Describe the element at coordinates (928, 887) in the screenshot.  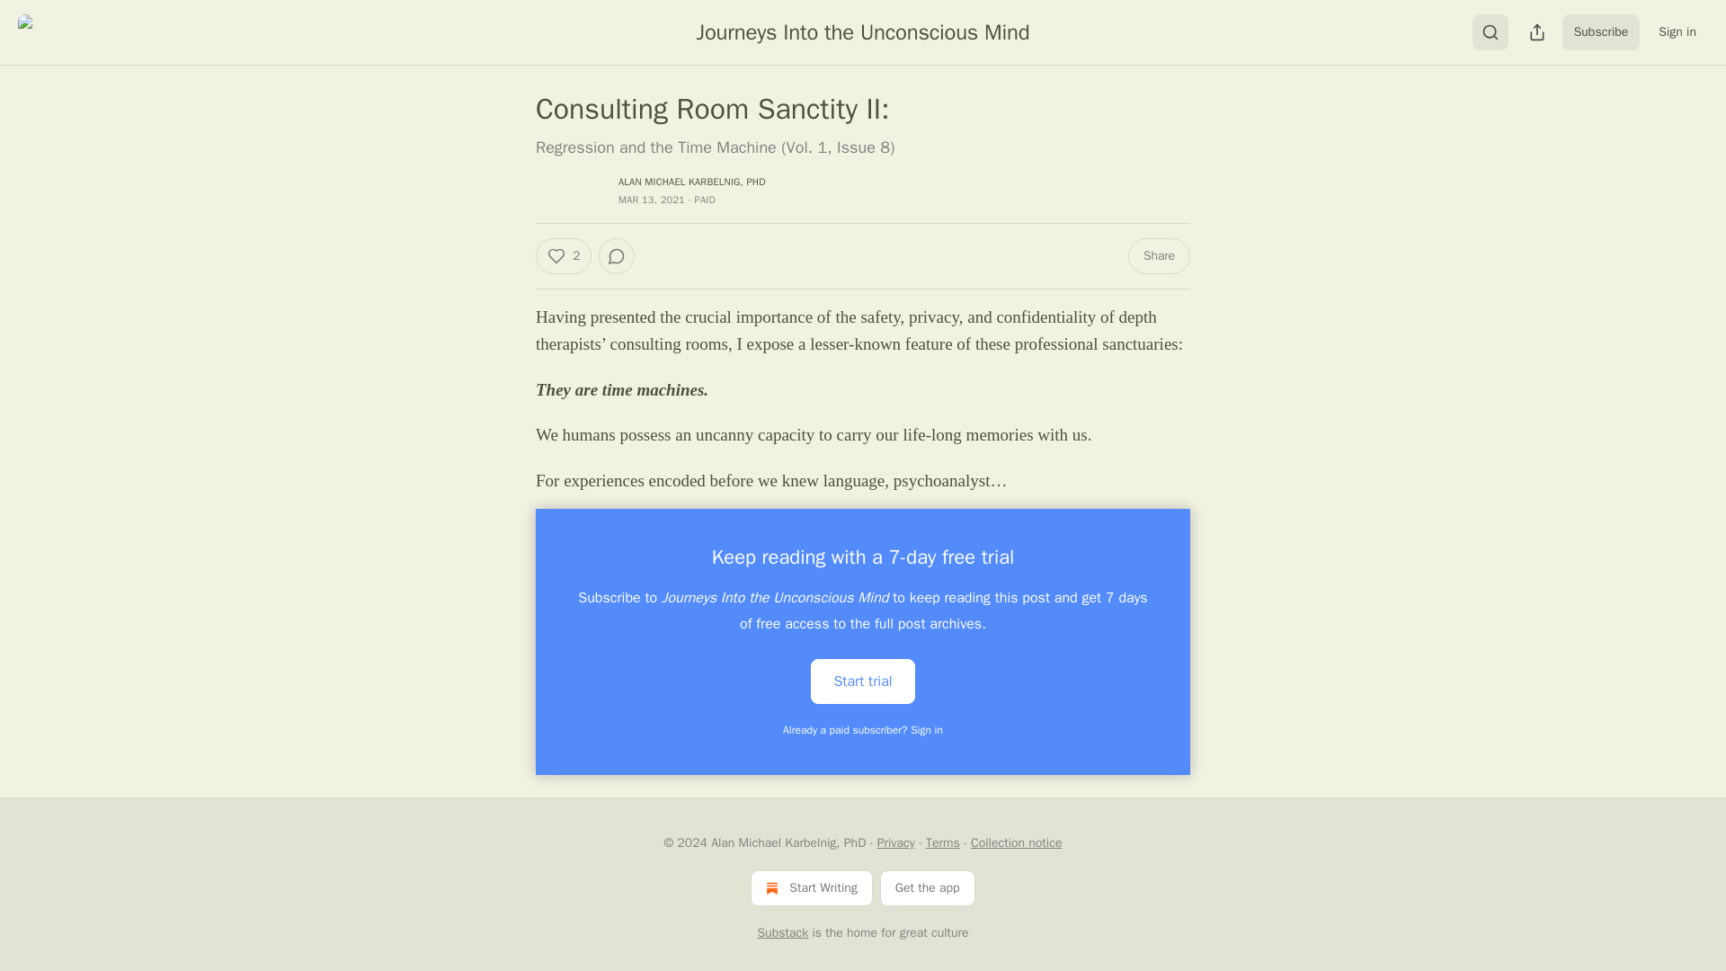
I see `Get the app` at that location.